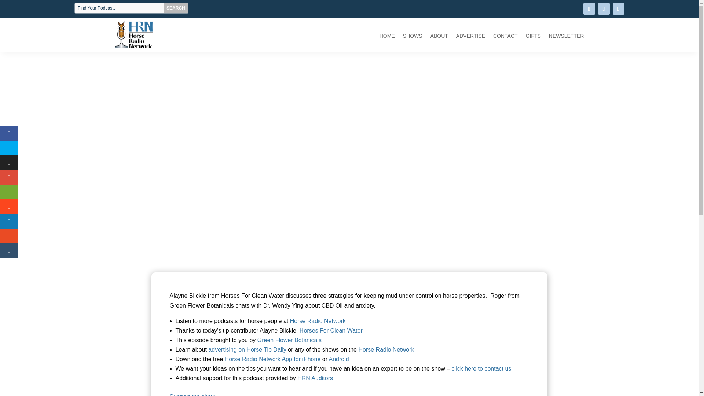  I want to click on Follow on Facebook, so click(589, 8).